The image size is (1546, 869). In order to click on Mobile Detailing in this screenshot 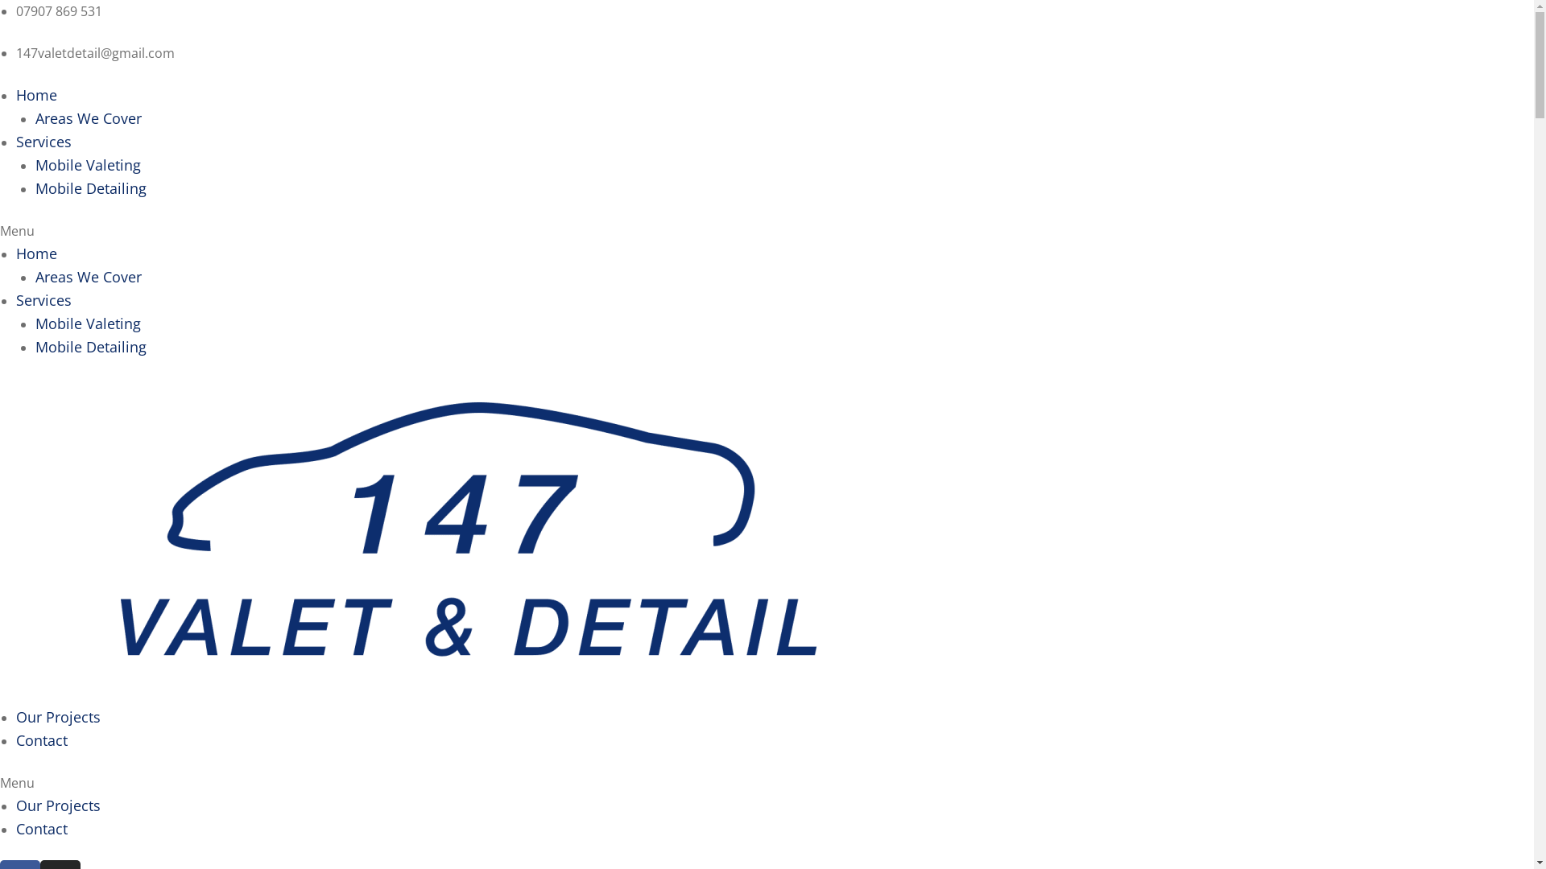, I will do `click(91, 188)`.